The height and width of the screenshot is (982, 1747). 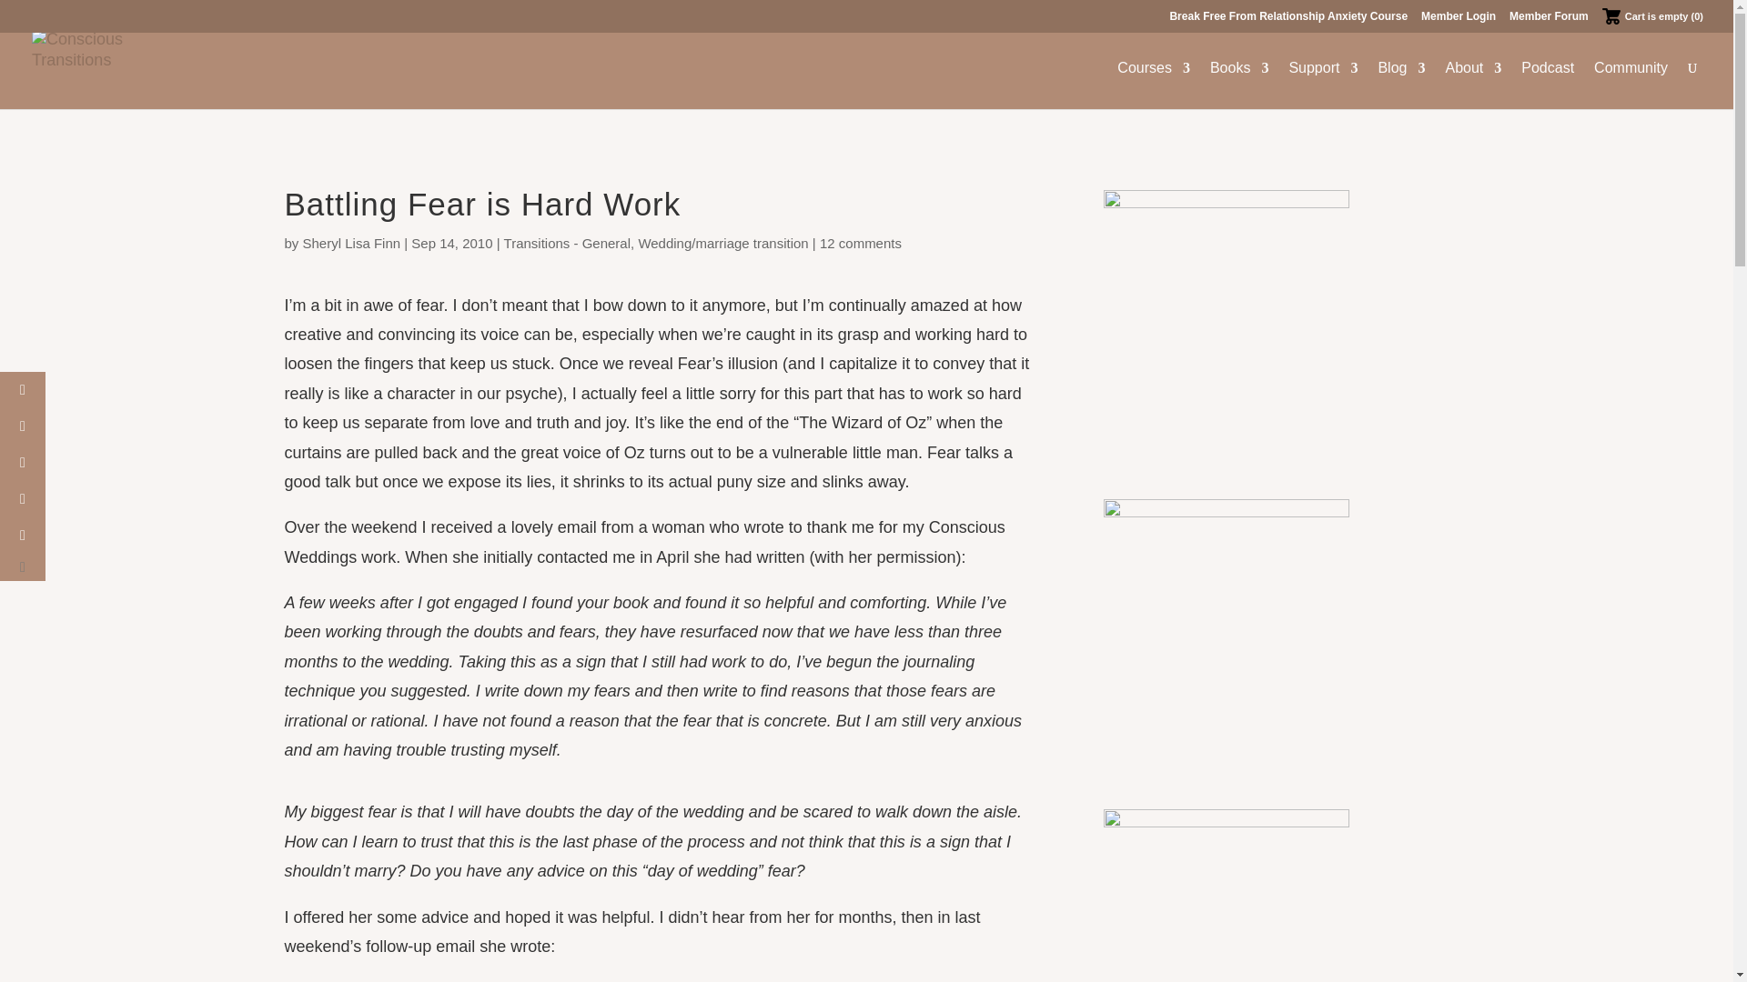 I want to click on Support, so click(x=1323, y=85).